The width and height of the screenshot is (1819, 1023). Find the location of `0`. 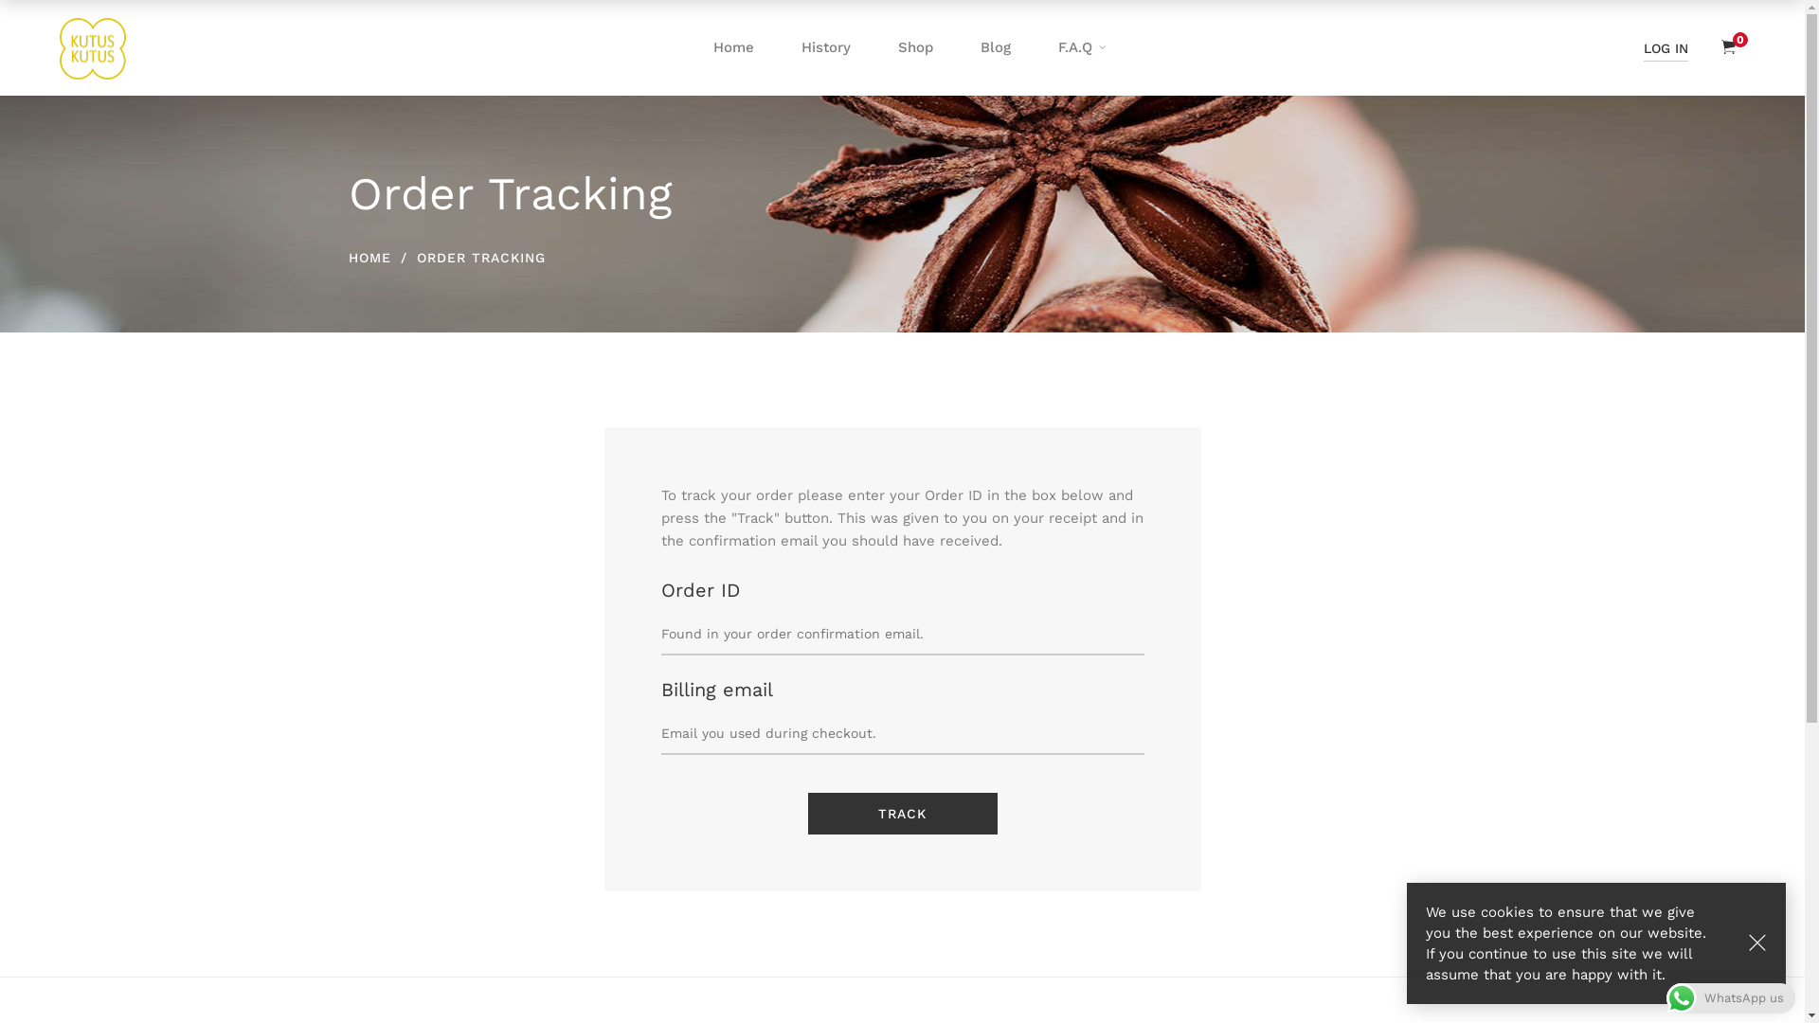

0 is located at coordinates (1728, 47).